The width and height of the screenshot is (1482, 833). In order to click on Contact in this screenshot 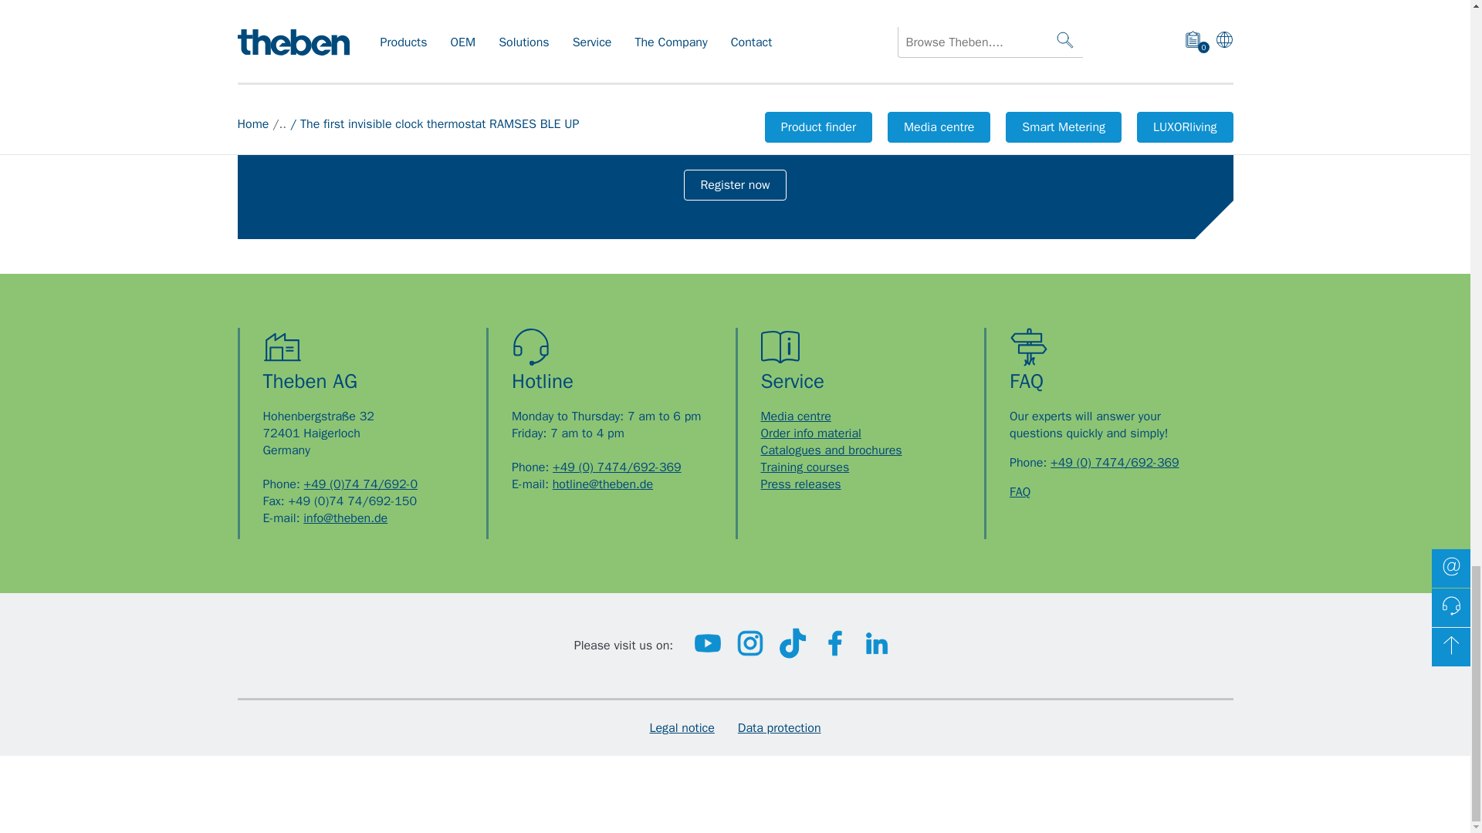, I will do `click(1115, 463)`.